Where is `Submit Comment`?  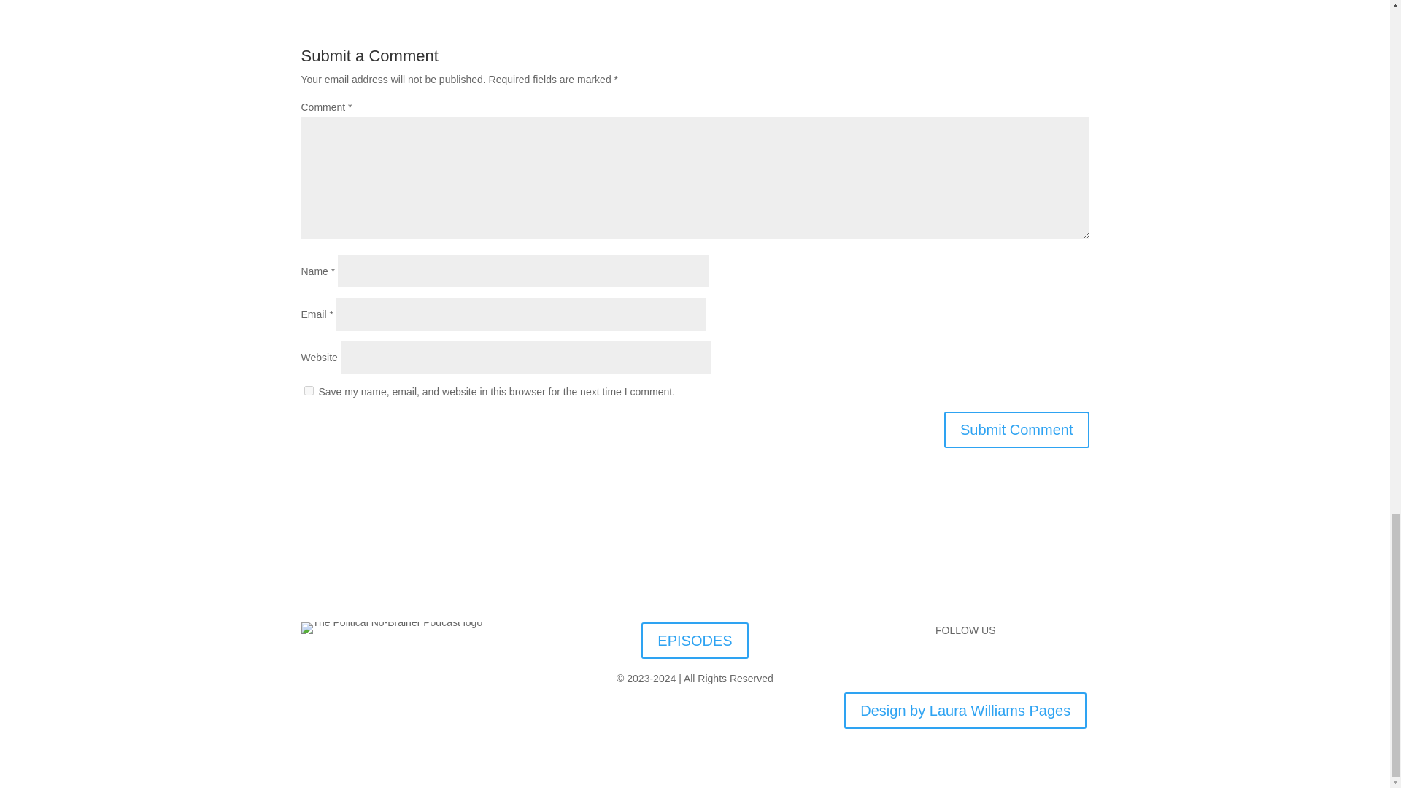 Submit Comment is located at coordinates (1017, 429).